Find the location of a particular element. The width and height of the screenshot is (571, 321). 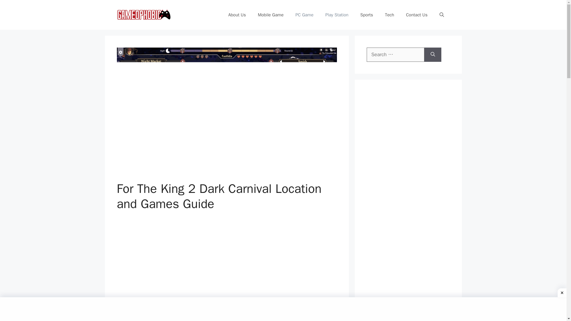

Advertisement is located at coordinates (411, 308).